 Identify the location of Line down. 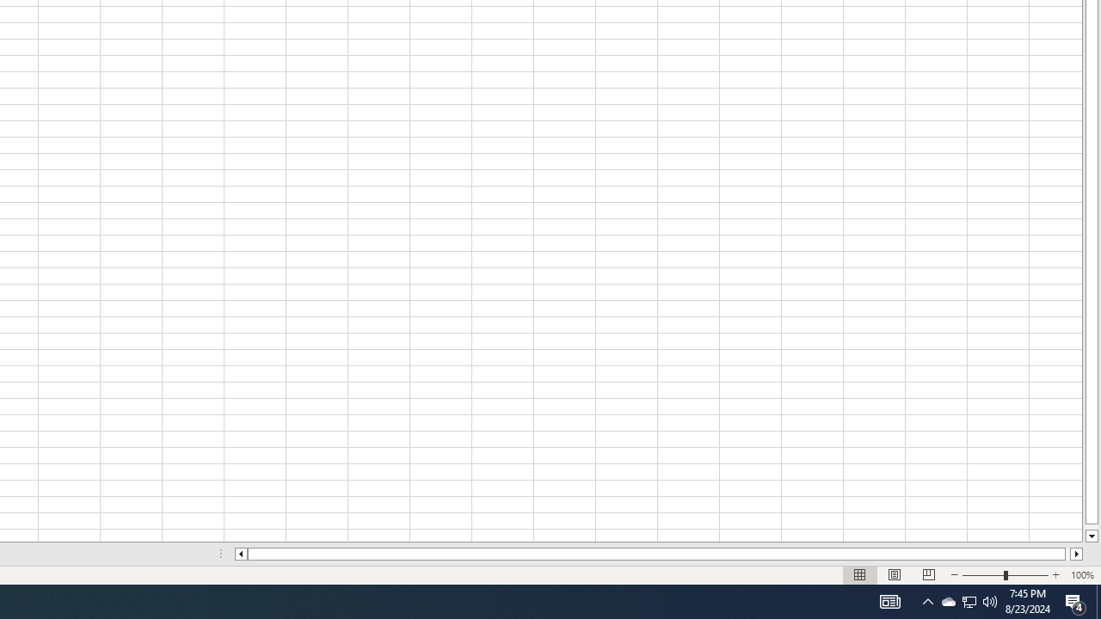
(1091, 536).